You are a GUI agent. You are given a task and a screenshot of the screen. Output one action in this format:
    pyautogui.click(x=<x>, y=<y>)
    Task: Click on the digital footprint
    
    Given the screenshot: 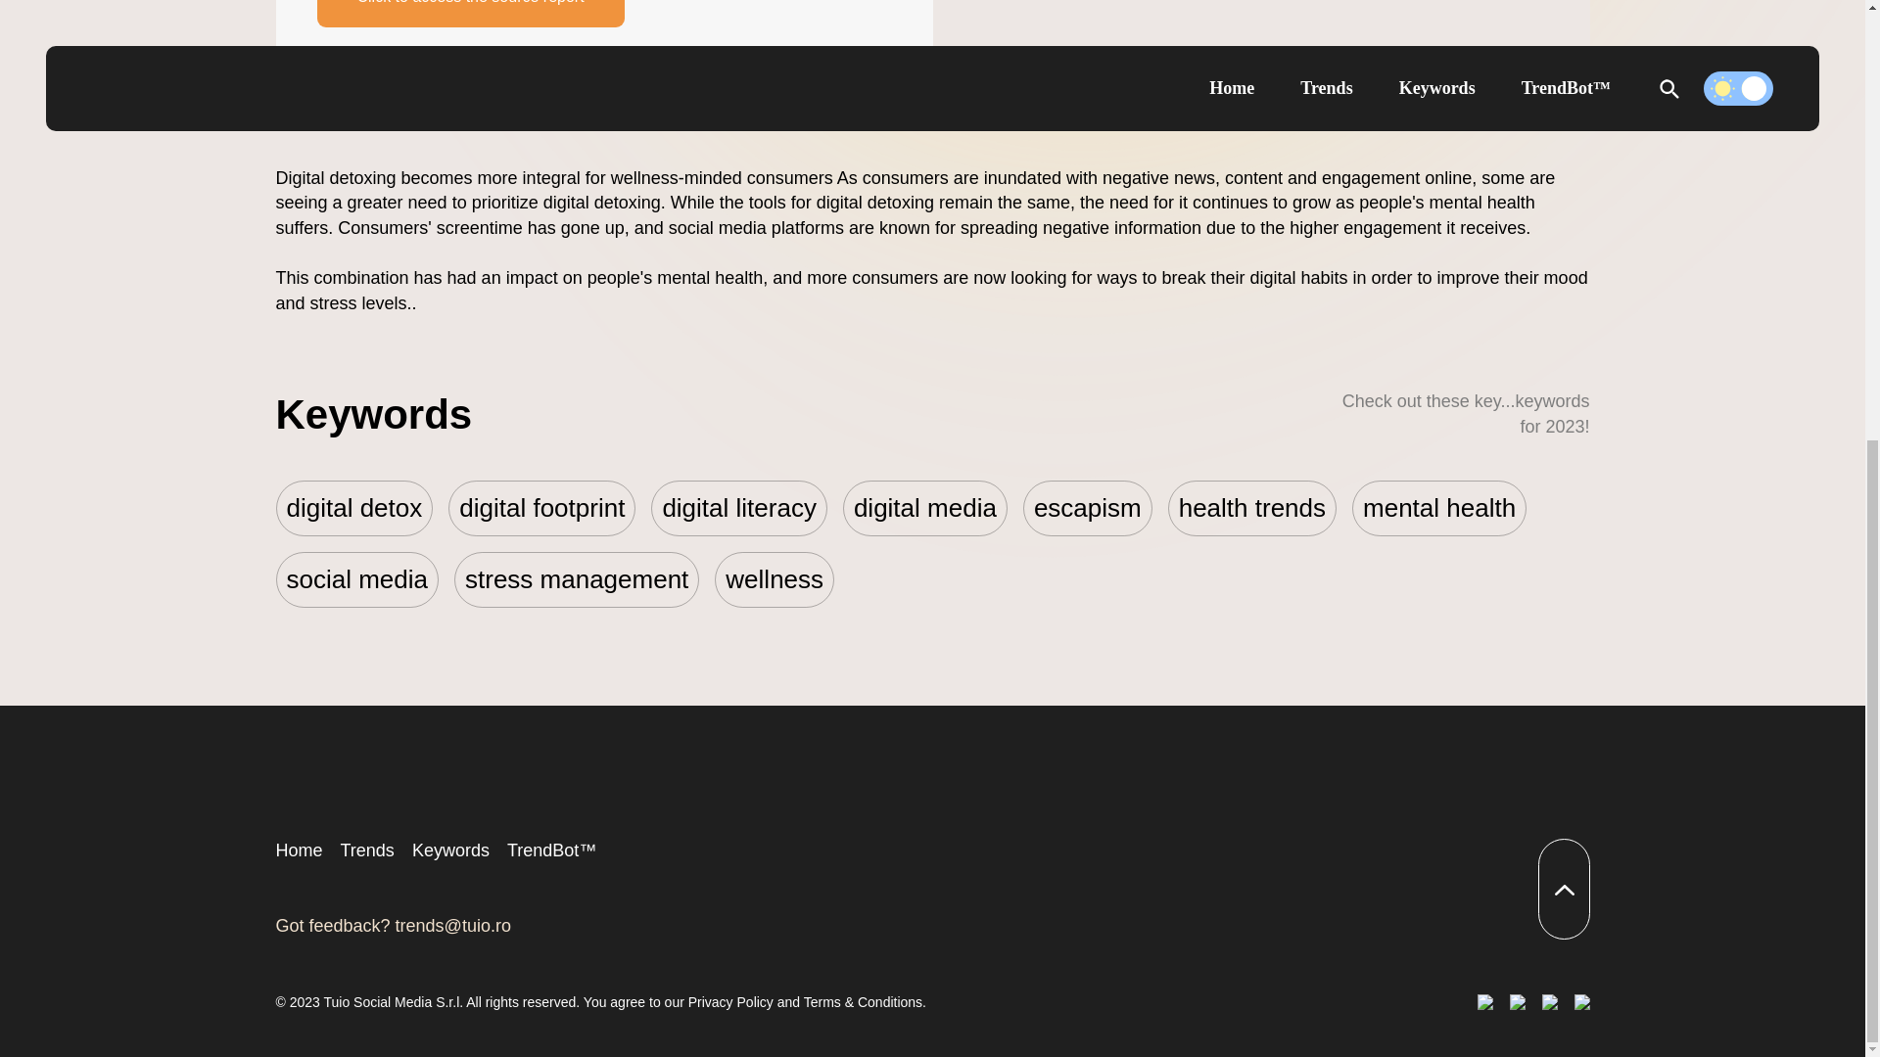 What is the action you would take?
    pyautogui.click(x=541, y=508)
    